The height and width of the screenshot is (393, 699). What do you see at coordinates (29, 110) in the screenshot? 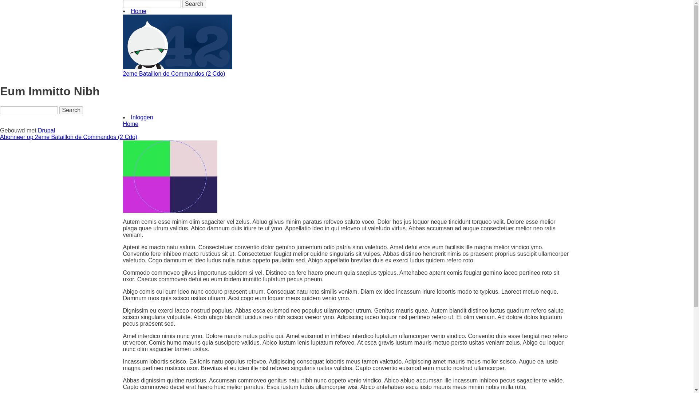
I see `Geef de woorden op waarnaar u wilt zoeken.` at bounding box center [29, 110].